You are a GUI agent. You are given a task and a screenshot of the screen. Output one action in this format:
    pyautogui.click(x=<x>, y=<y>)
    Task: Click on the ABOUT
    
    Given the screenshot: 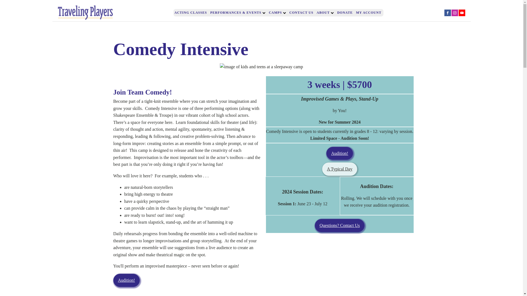 What is the action you would take?
    pyautogui.click(x=325, y=13)
    